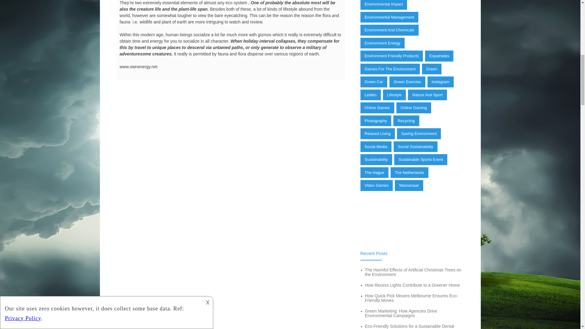 The image size is (585, 329). I want to click on Environmental Impact, so click(384, 5).